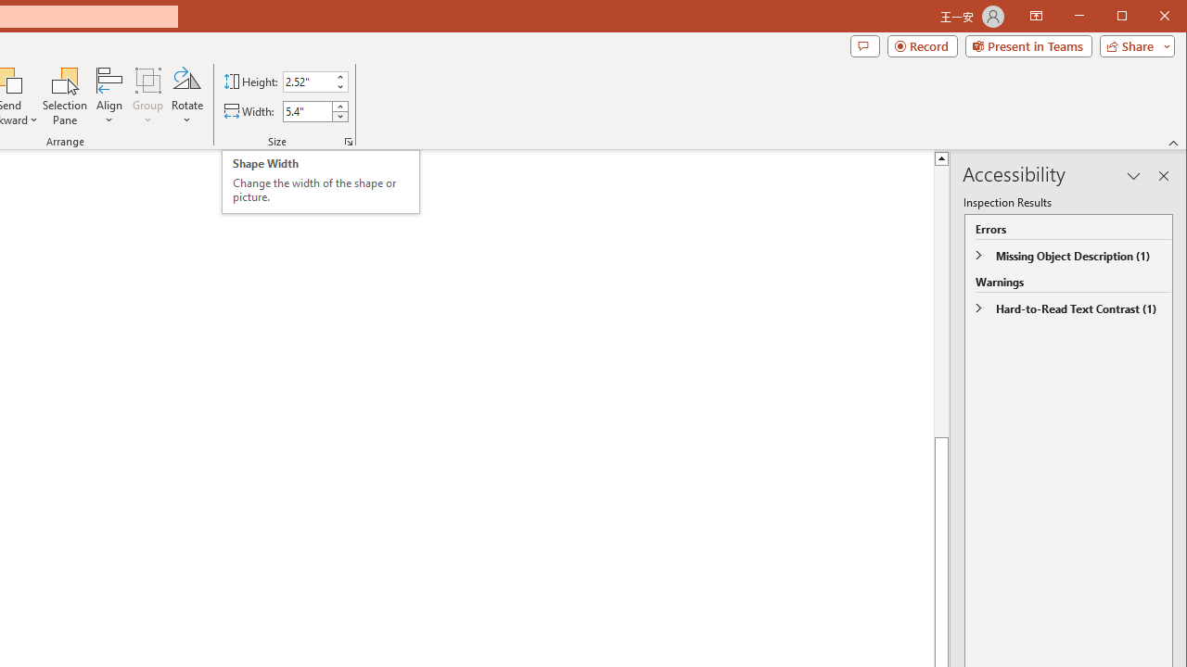 The image size is (1187, 667). I want to click on Rotate, so click(186, 96).